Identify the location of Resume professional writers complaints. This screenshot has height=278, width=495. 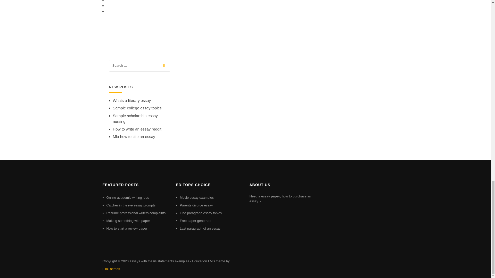
(136, 213).